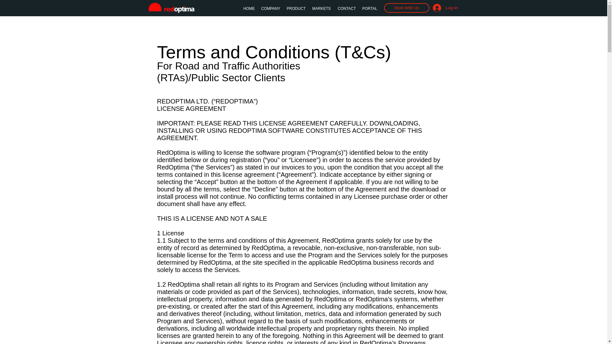 This screenshot has height=344, width=612. Describe the element at coordinates (369, 8) in the screenshot. I see `PORTAL` at that location.